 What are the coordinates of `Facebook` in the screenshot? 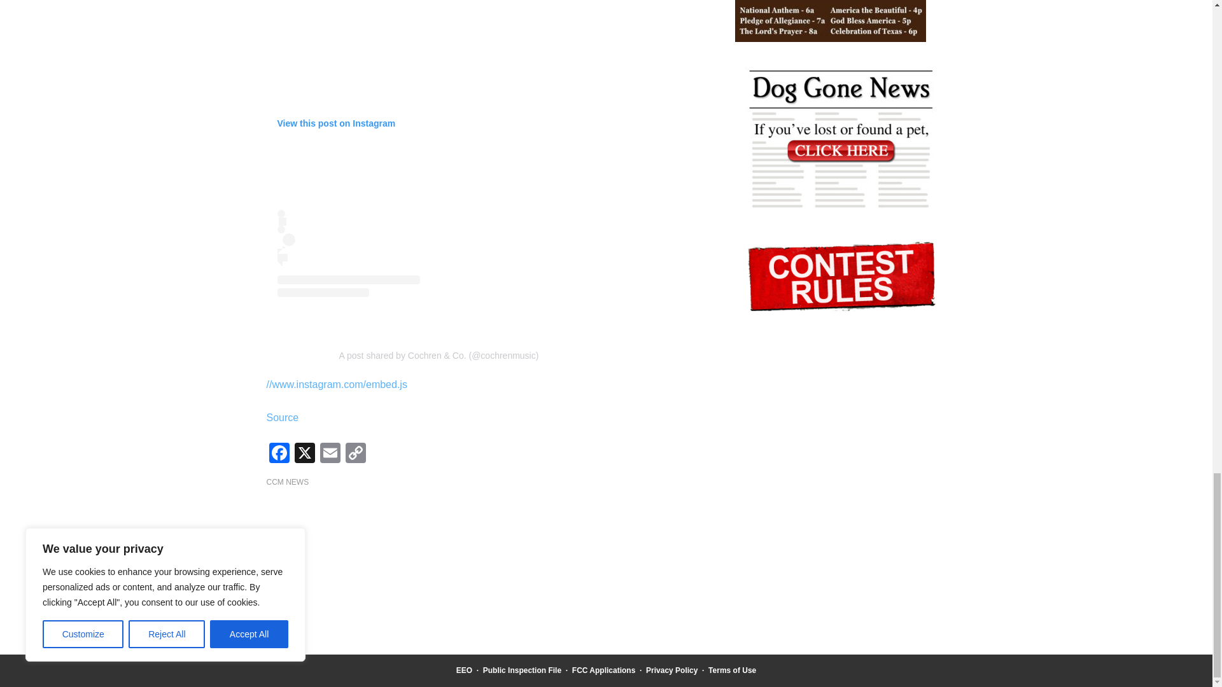 It's located at (279, 454).